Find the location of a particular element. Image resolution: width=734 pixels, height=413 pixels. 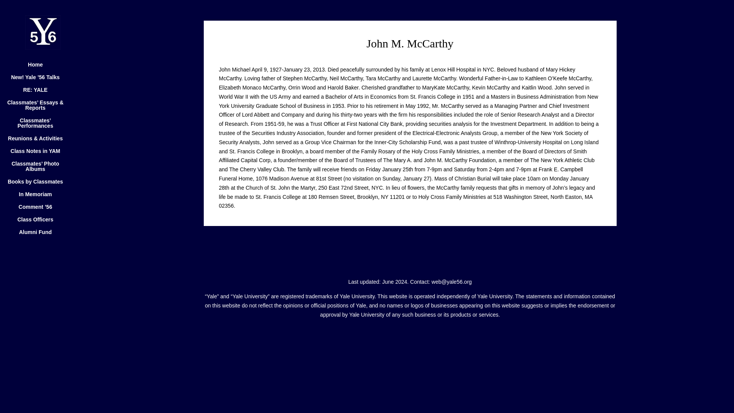

Class Notes in YAM is located at coordinates (43, 154).